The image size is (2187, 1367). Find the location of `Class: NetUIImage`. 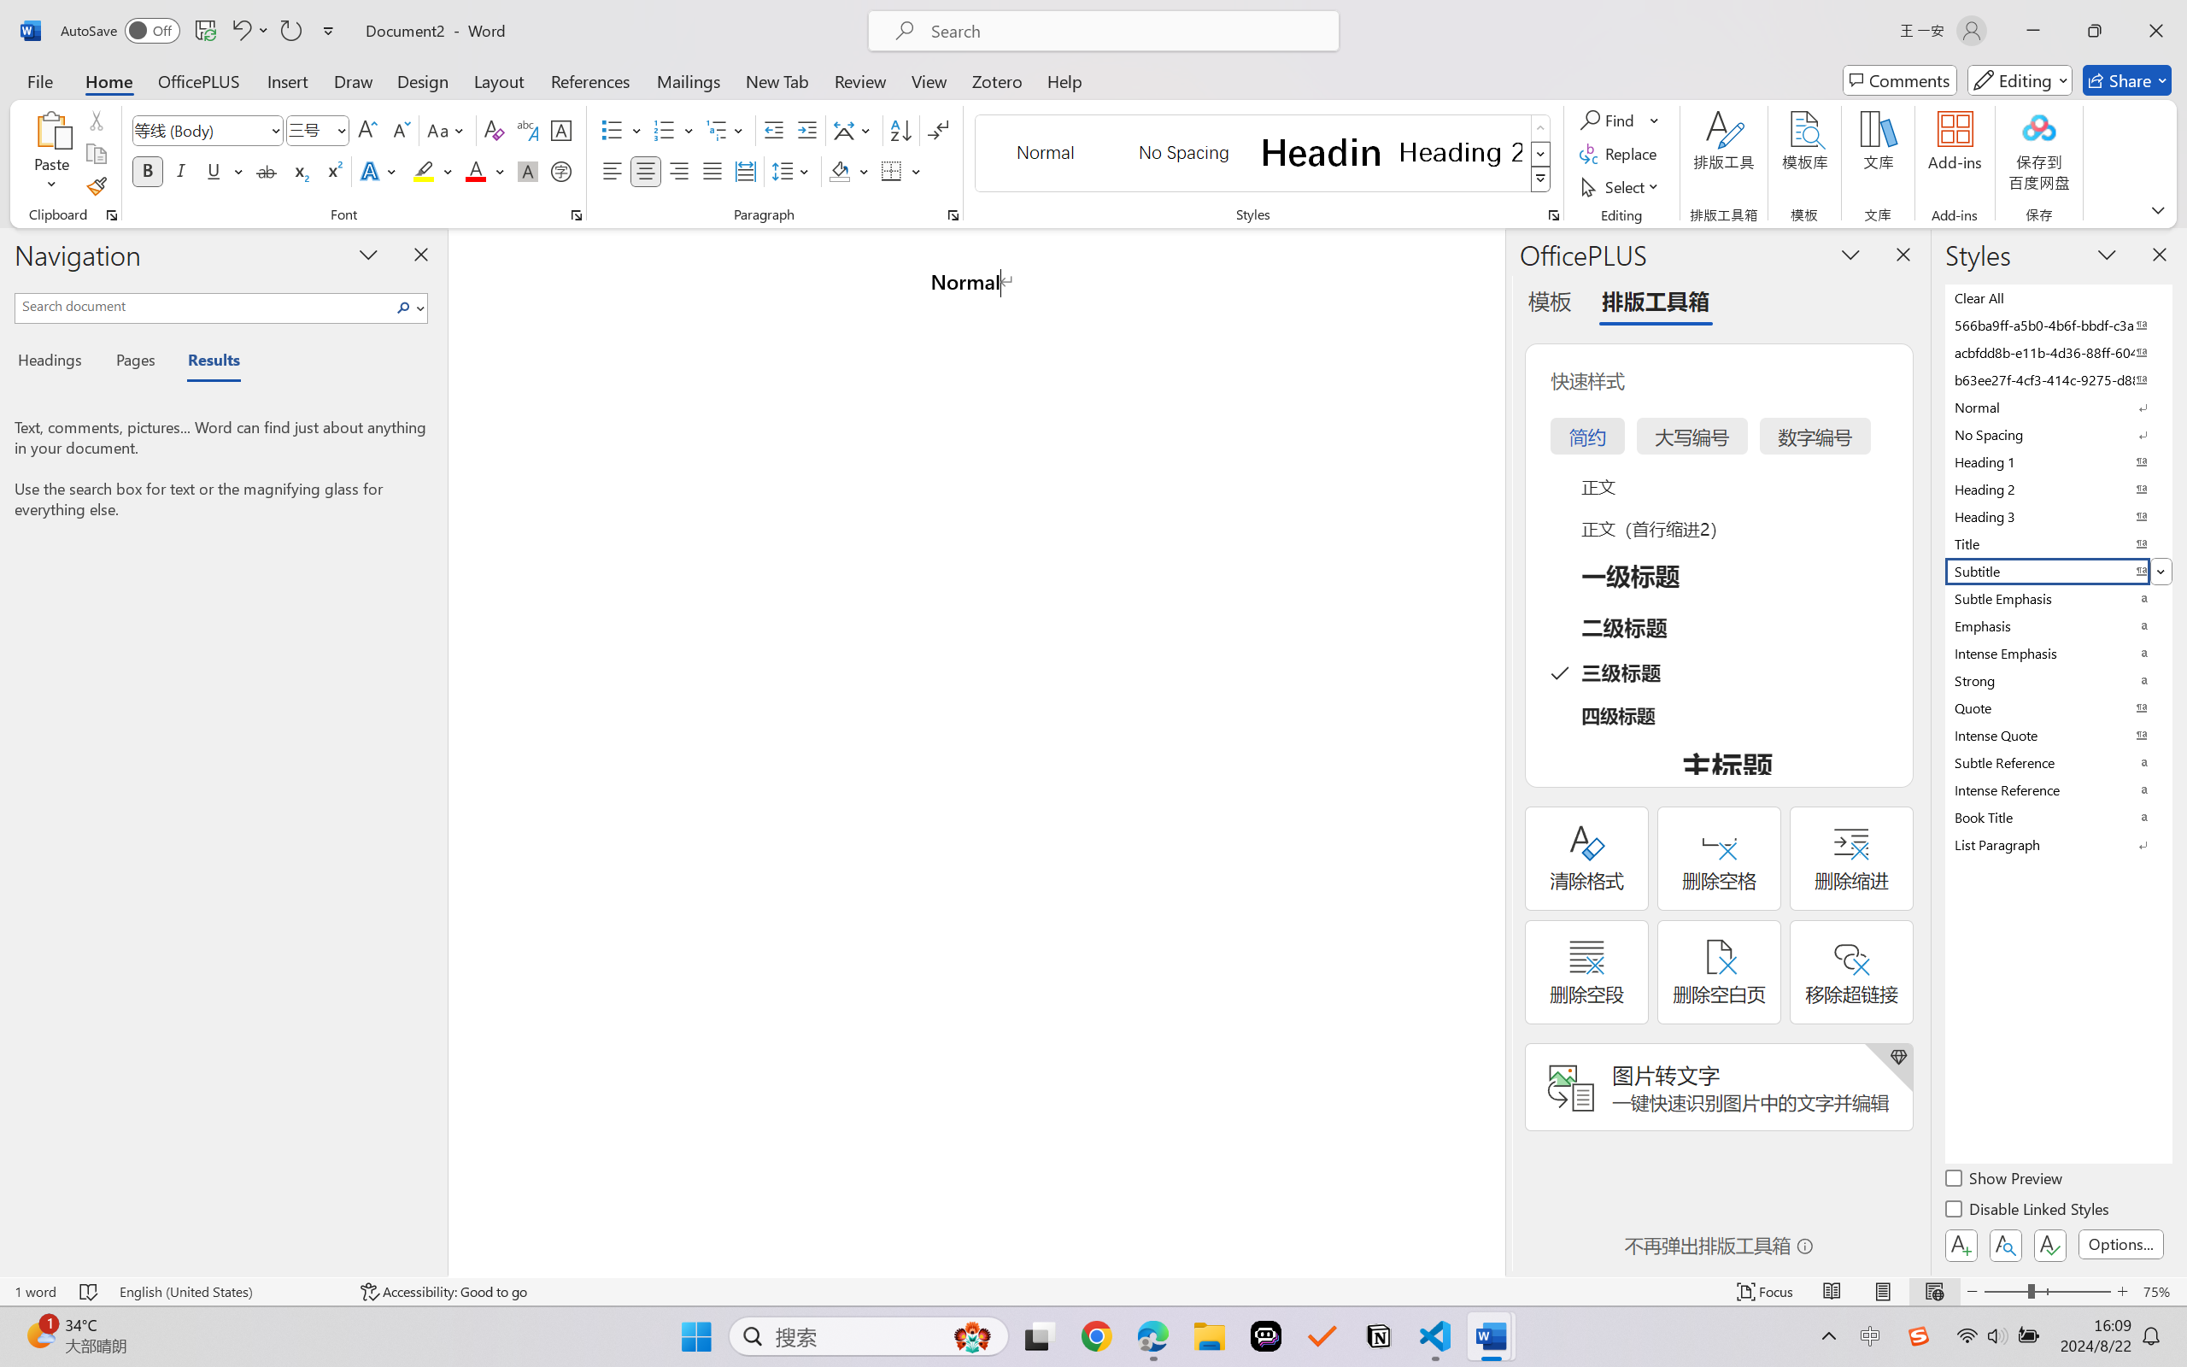

Class: NetUIImage is located at coordinates (1540, 179).